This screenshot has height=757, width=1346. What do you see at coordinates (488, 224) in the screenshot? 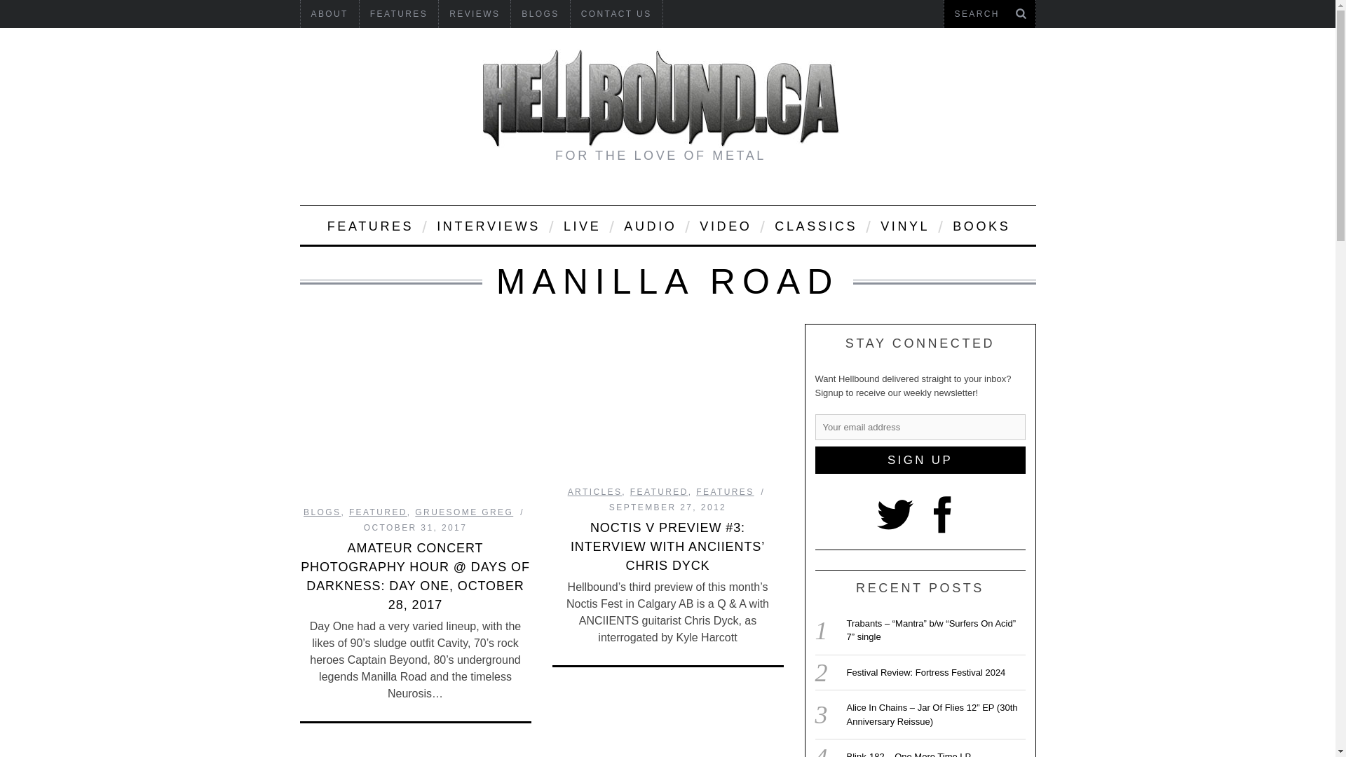
I see `INTERVIEWS` at bounding box center [488, 224].